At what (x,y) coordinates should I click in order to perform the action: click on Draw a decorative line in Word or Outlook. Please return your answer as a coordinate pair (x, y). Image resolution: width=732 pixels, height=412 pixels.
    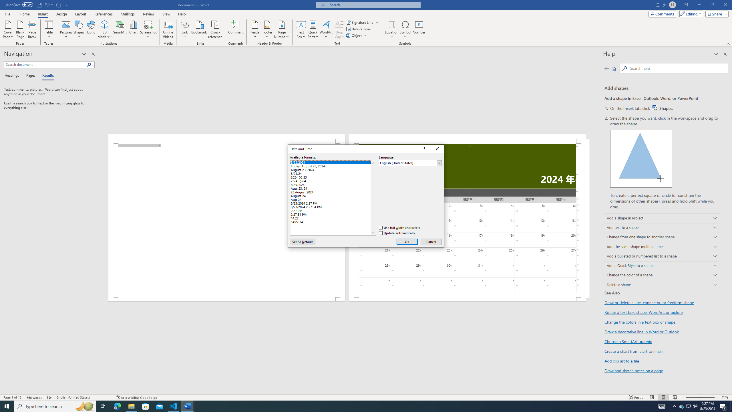
    Looking at the image, I should click on (644, 312).